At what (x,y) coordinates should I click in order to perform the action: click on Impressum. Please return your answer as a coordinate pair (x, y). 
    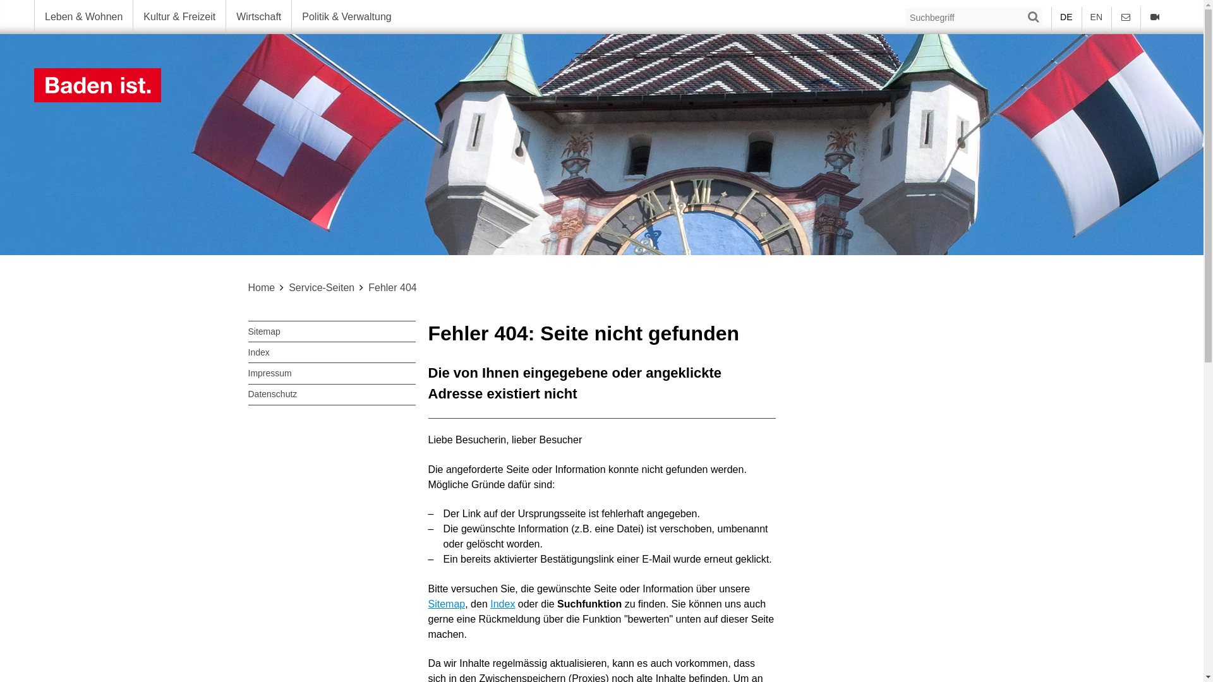
    Looking at the image, I should click on (331, 374).